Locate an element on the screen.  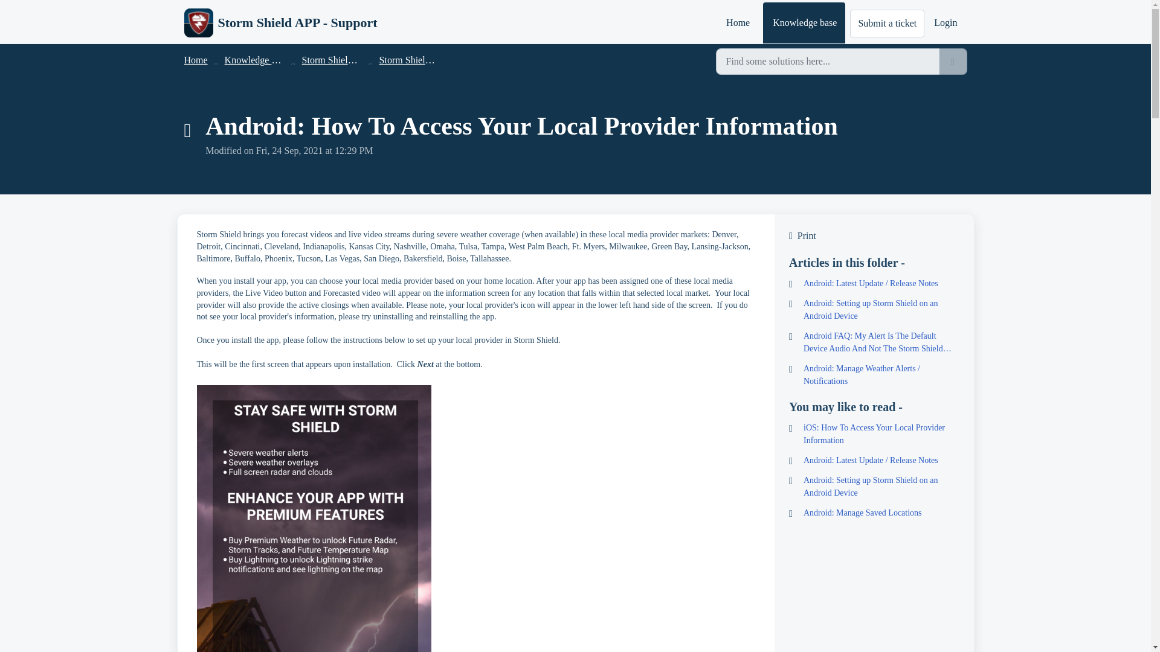
Android: Setting up Storm Shield on an Android Device is located at coordinates (874, 309).